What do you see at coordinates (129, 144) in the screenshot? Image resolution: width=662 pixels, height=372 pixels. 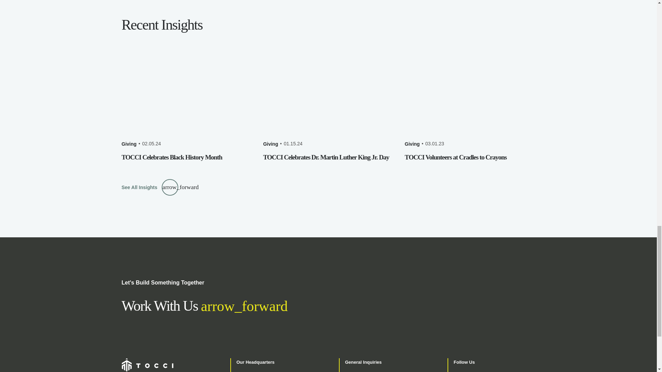 I see `Giving` at bounding box center [129, 144].